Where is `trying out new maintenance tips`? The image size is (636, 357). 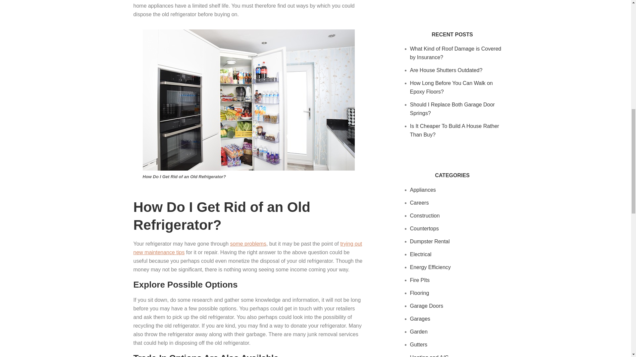
trying out new maintenance tips is located at coordinates (247, 248).